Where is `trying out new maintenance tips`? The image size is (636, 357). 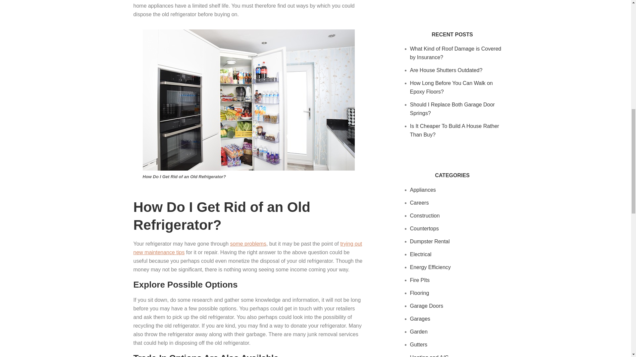
trying out new maintenance tips is located at coordinates (247, 248).